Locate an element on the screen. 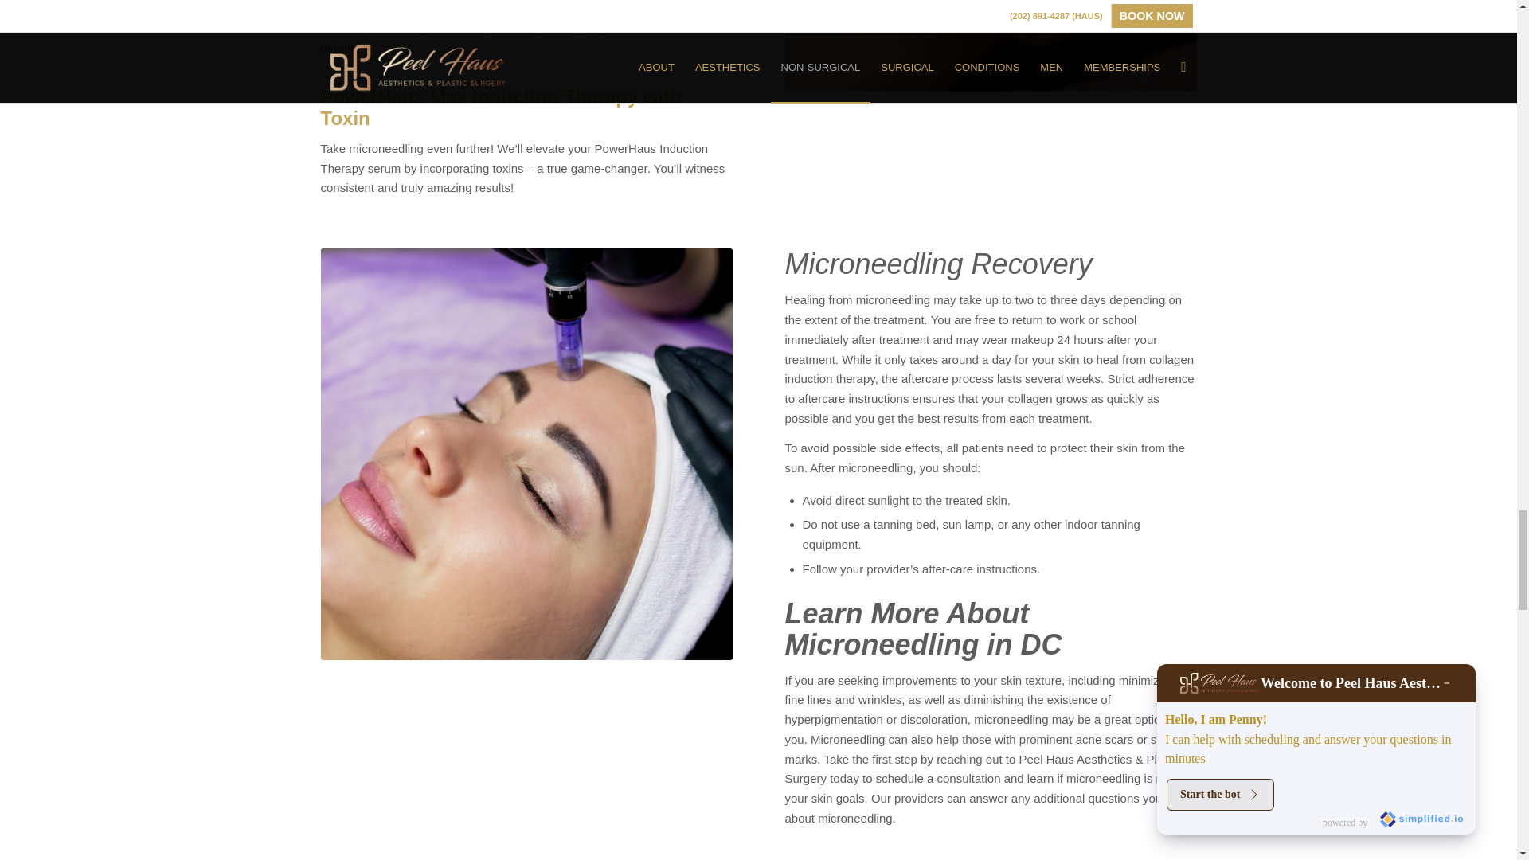 This screenshot has height=860, width=1529. microneedling washington dc is located at coordinates (991, 45).